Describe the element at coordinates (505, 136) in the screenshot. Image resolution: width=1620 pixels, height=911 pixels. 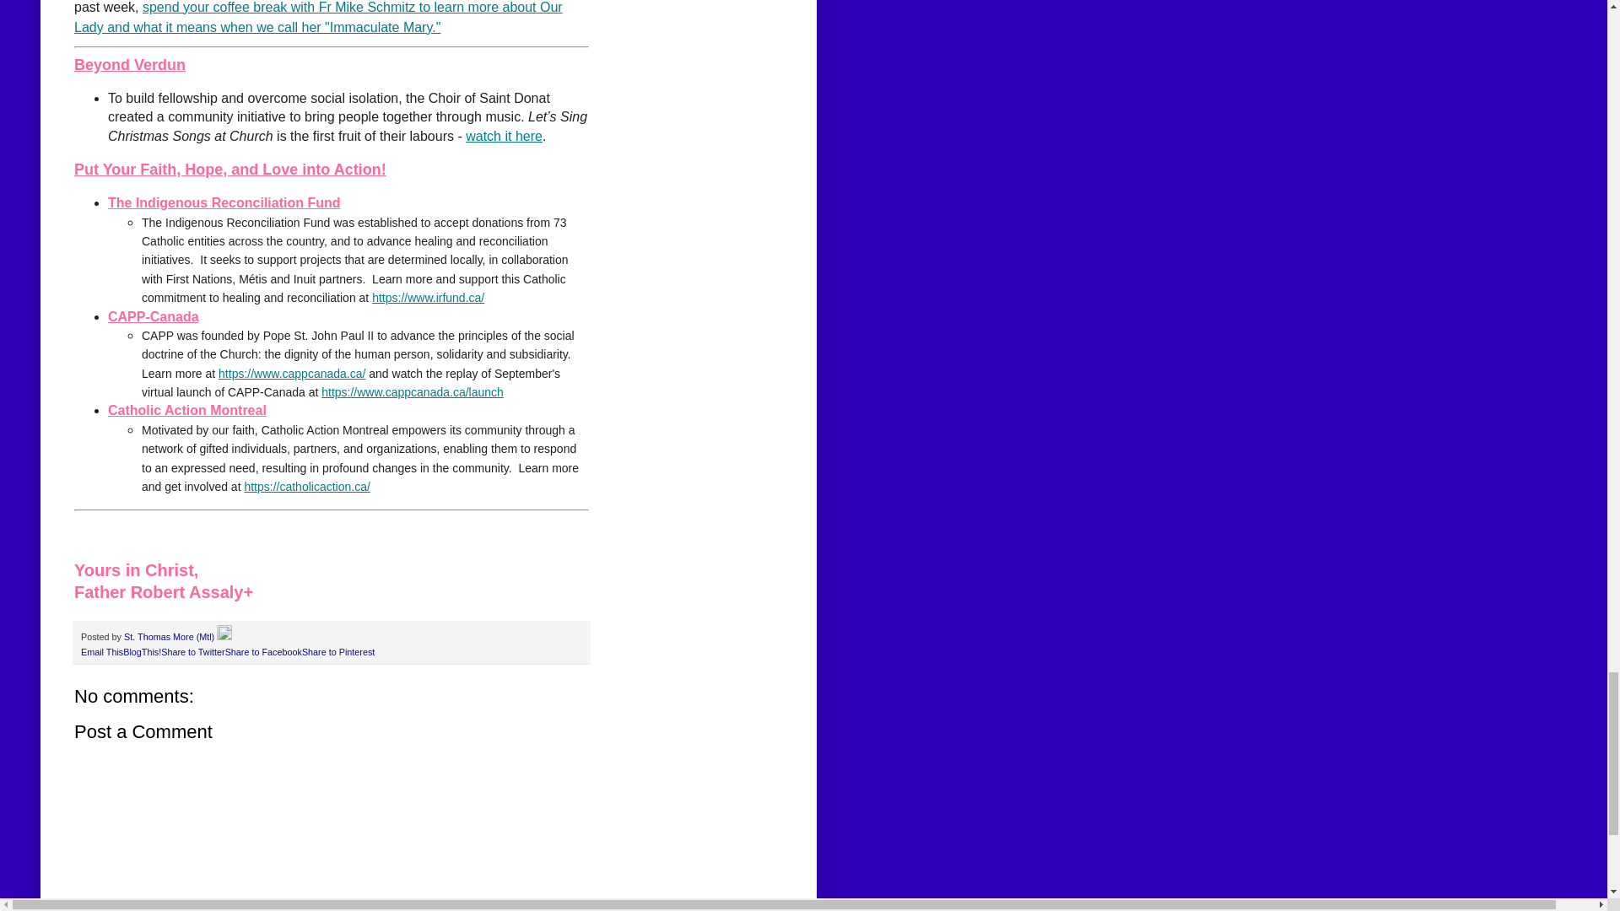
I see `watch it here` at that location.